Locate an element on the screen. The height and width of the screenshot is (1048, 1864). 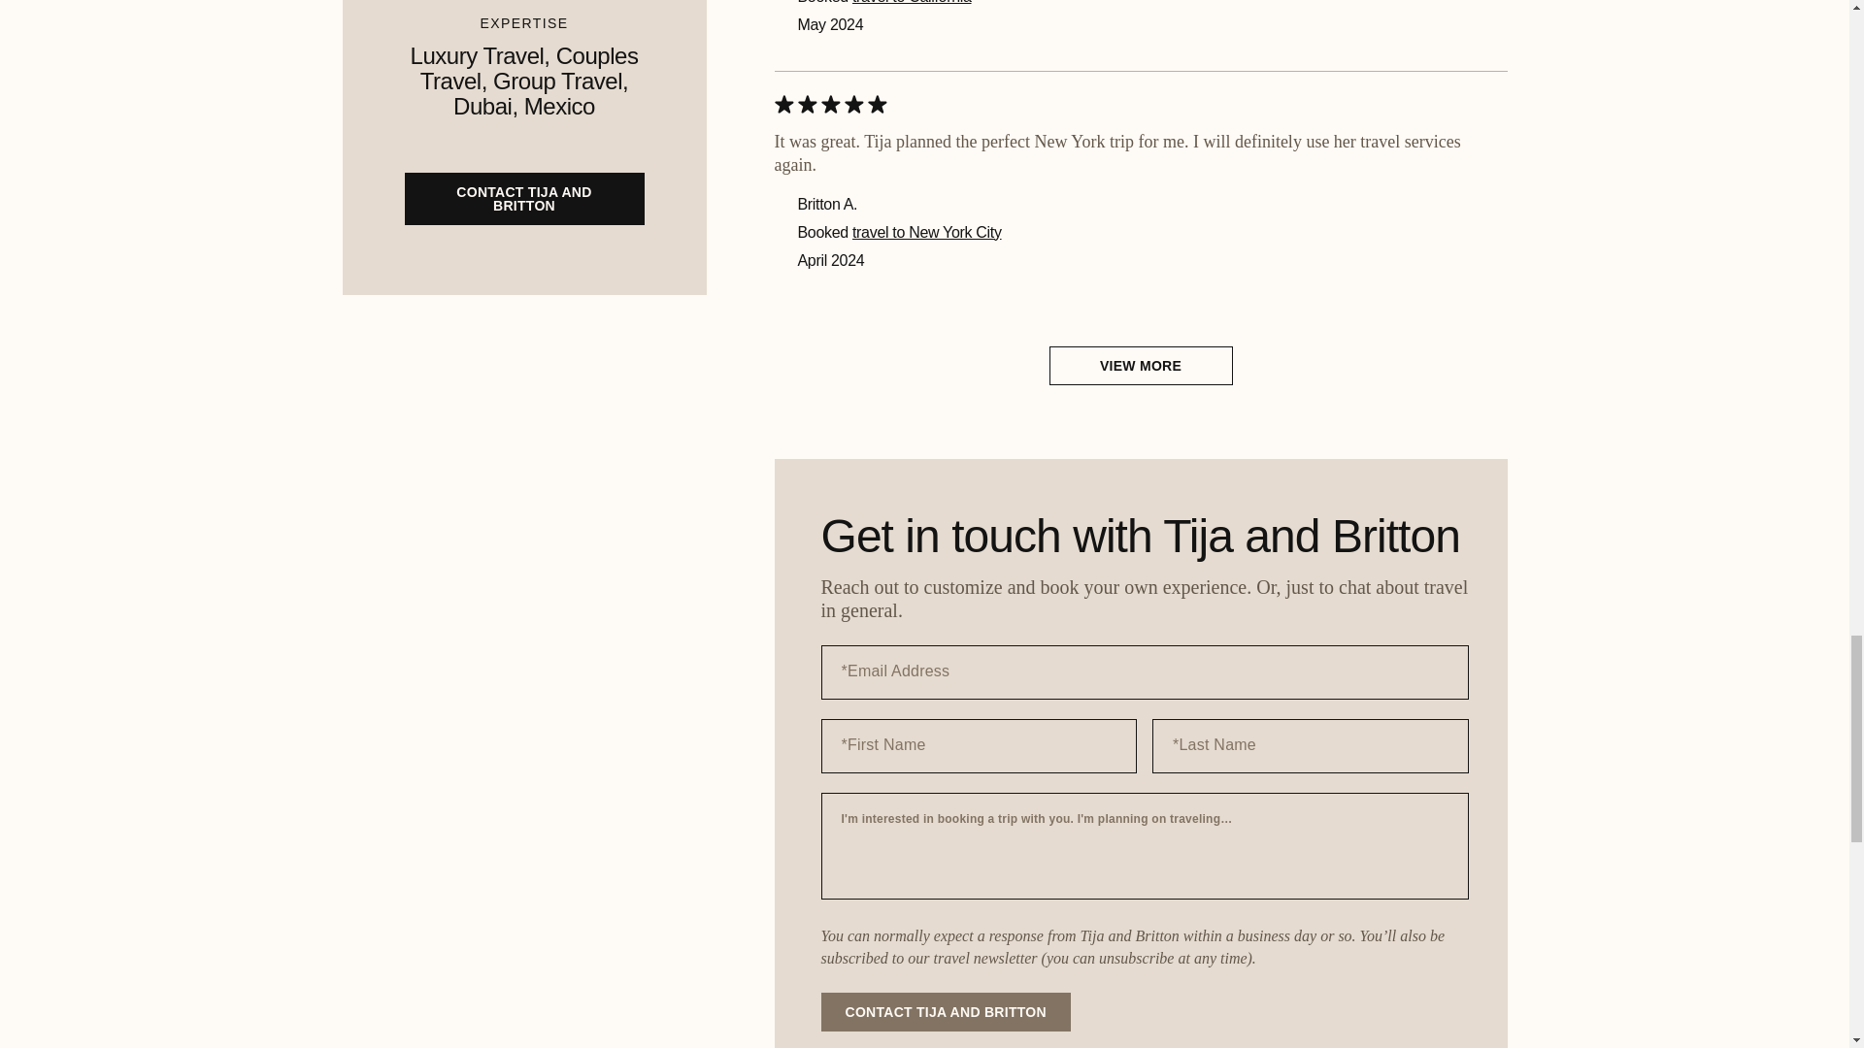
EVENTS is located at coordinates (1021, 796).